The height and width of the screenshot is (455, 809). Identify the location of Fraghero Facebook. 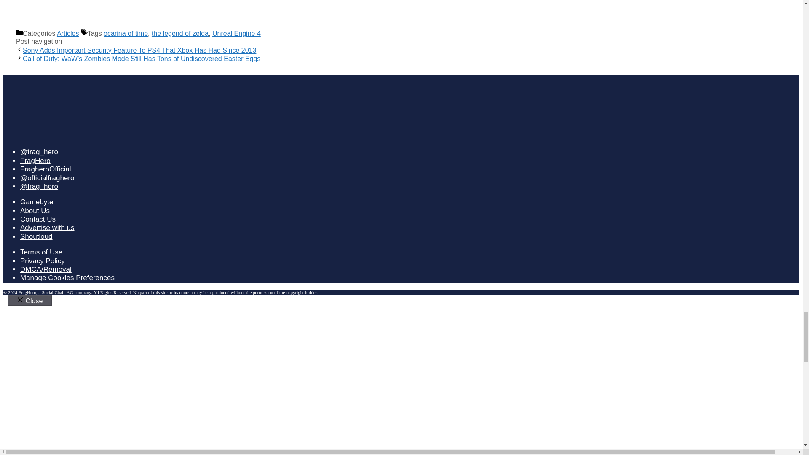
(35, 160).